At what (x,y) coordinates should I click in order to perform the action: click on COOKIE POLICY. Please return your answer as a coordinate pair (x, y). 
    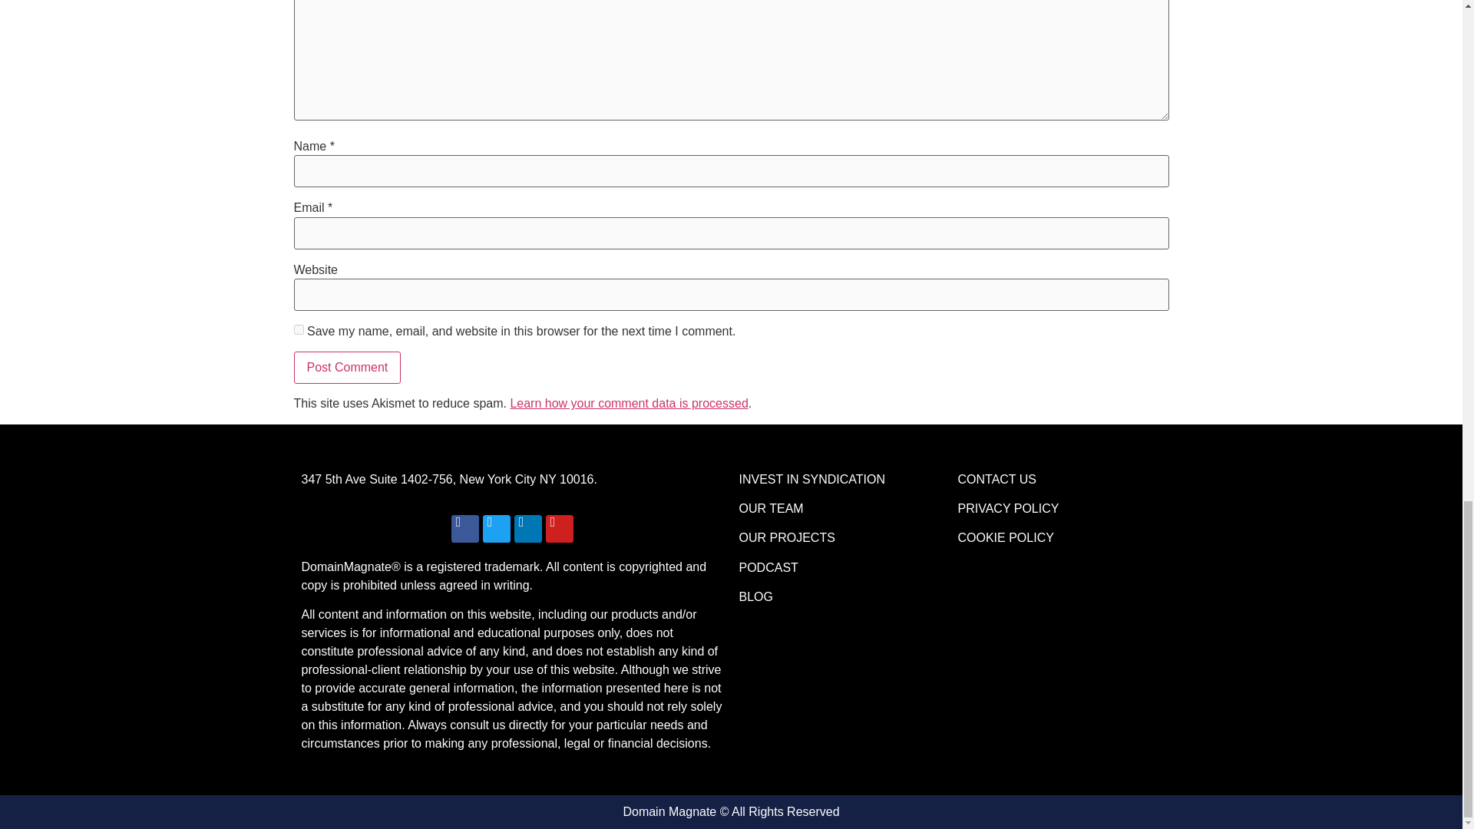
    Looking at the image, I should click on (1006, 537).